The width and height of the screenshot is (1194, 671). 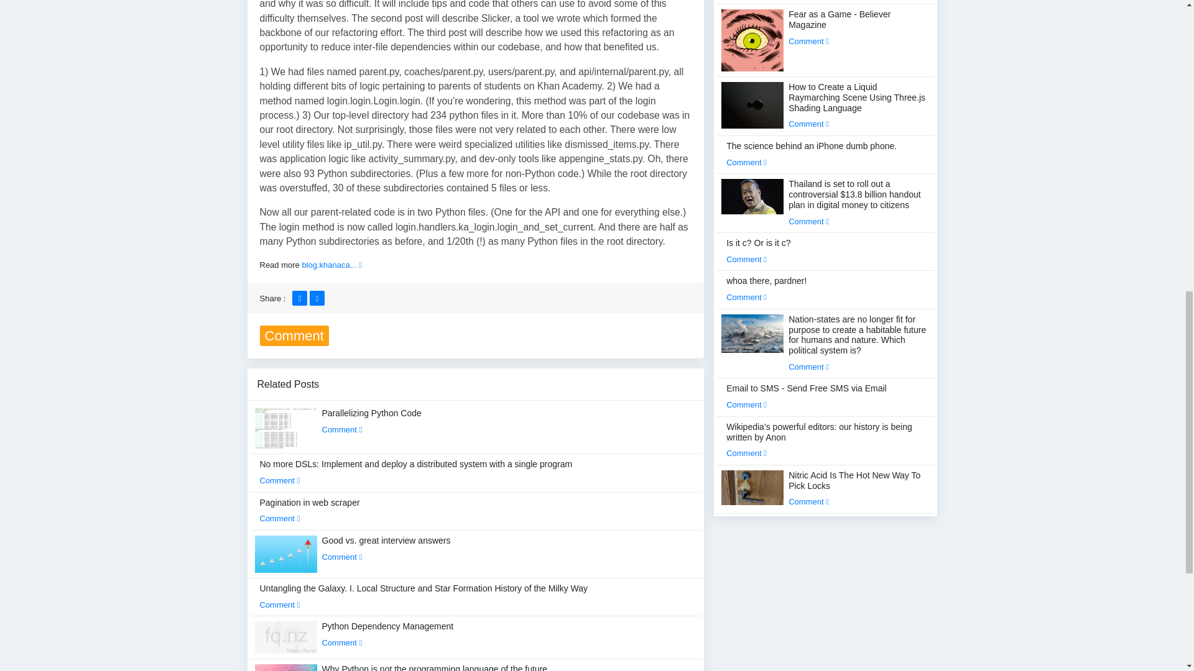 What do you see at coordinates (342, 557) in the screenshot?
I see `Comment` at bounding box center [342, 557].